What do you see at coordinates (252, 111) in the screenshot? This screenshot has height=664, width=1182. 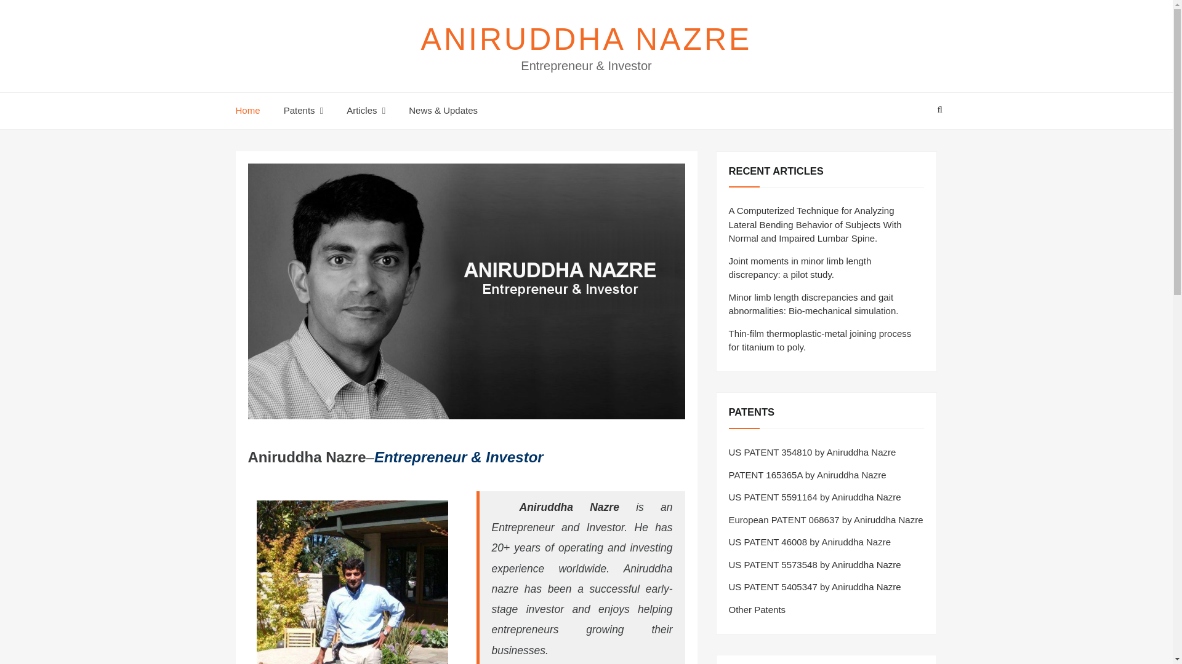 I see `Home` at bounding box center [252, 111].